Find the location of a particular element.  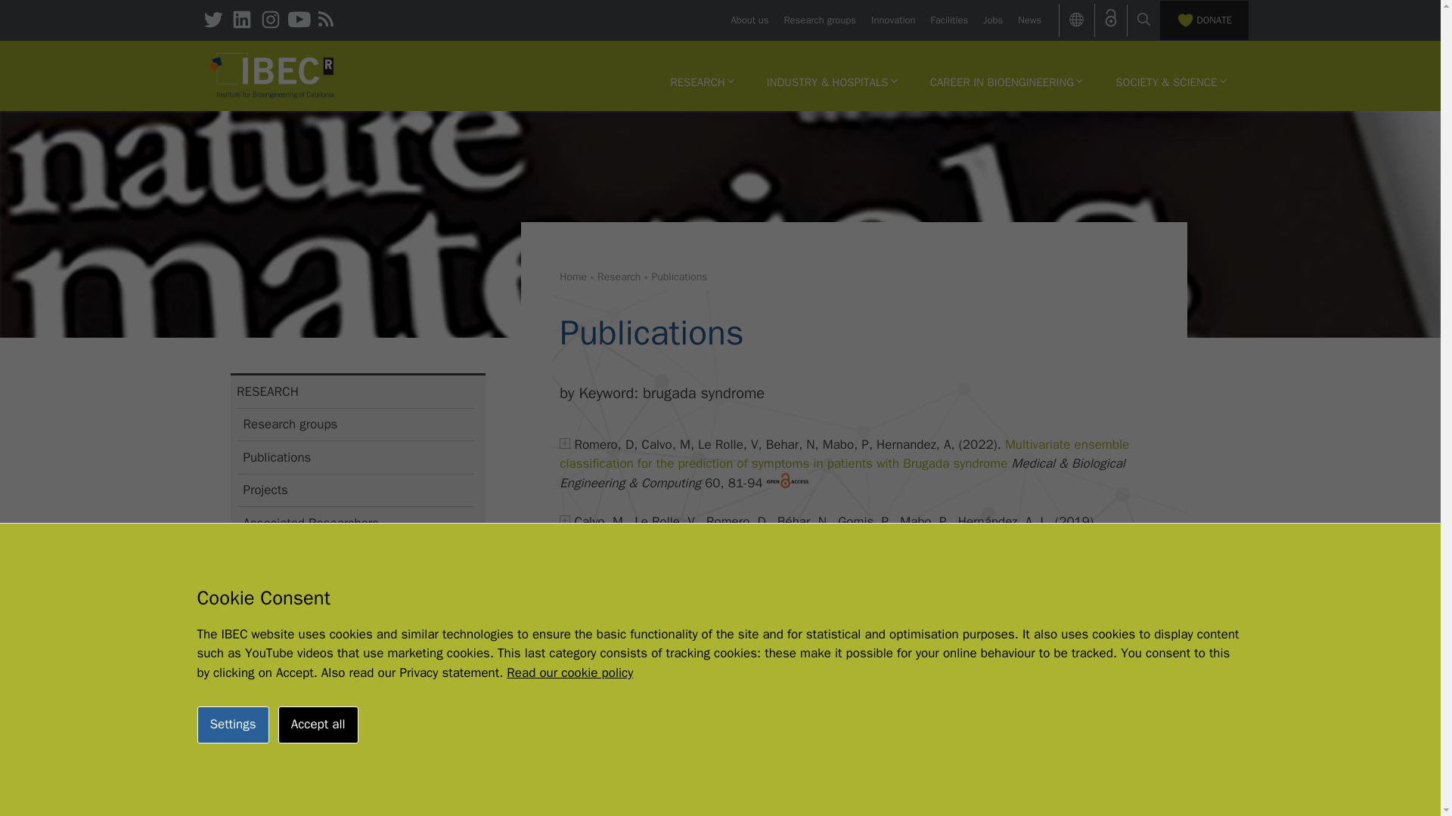

About us is located at coordinates (749, 20).